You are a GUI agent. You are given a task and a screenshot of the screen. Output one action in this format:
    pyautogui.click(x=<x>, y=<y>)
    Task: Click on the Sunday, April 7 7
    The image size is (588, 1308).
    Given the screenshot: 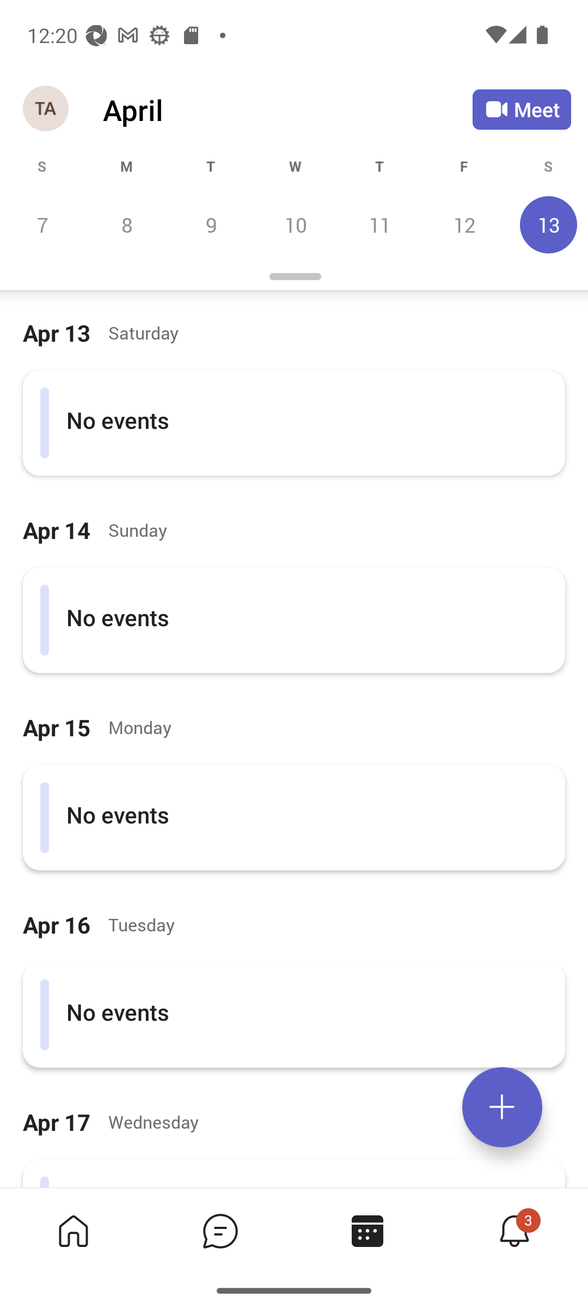 What is the action you would take?
    pyautogui.click(x=42, y=225)
    